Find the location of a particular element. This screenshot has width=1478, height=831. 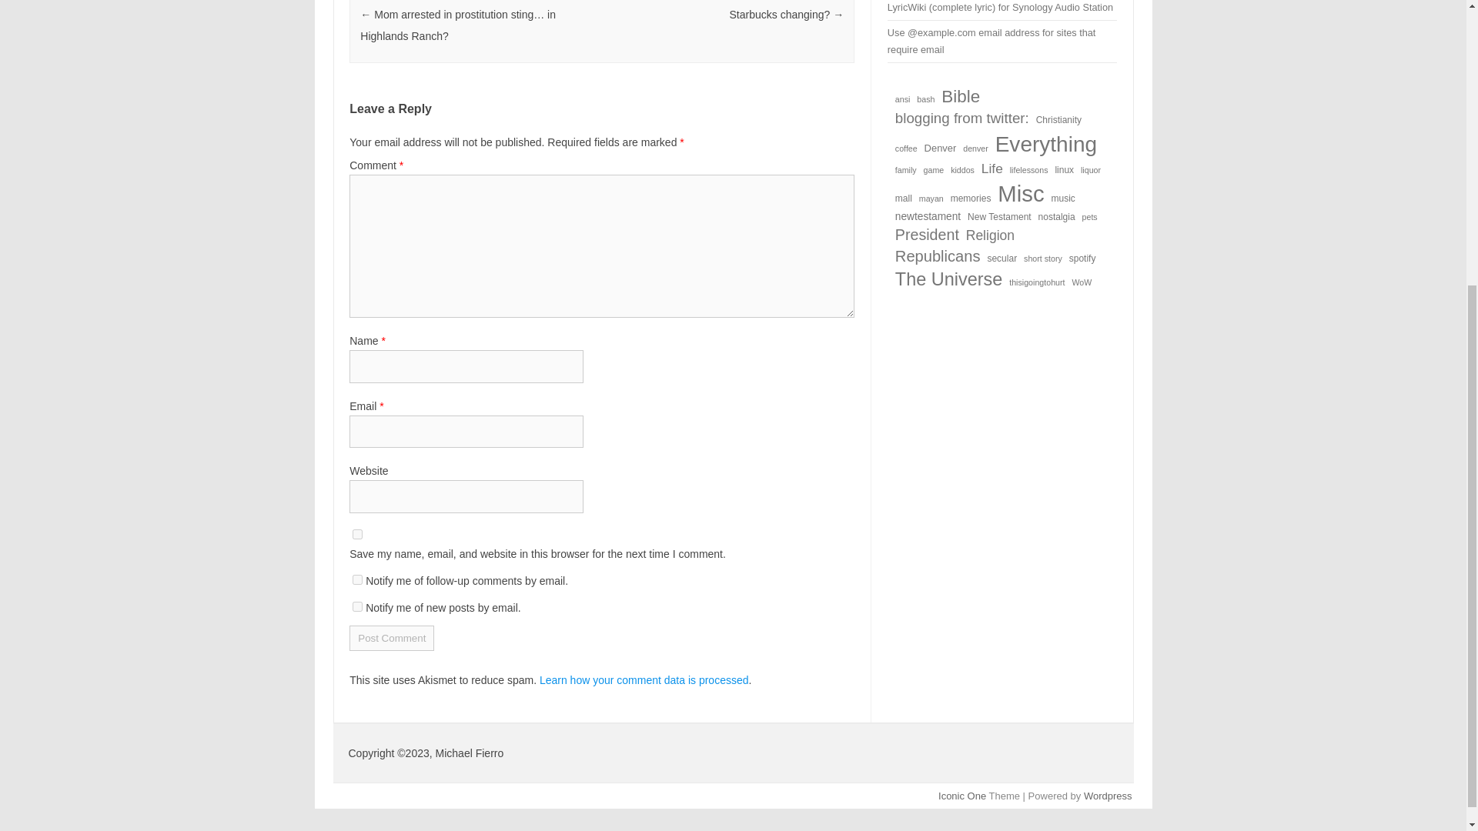

Post Comment is located at coordinates (391, 638).